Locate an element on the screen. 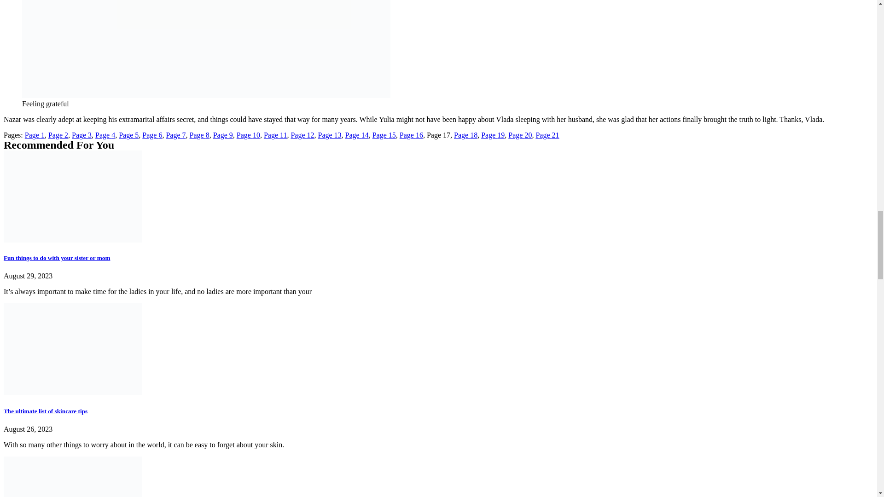 This screenshot has height=497, width=884. Page 3 is located at coordinates (81, 135).